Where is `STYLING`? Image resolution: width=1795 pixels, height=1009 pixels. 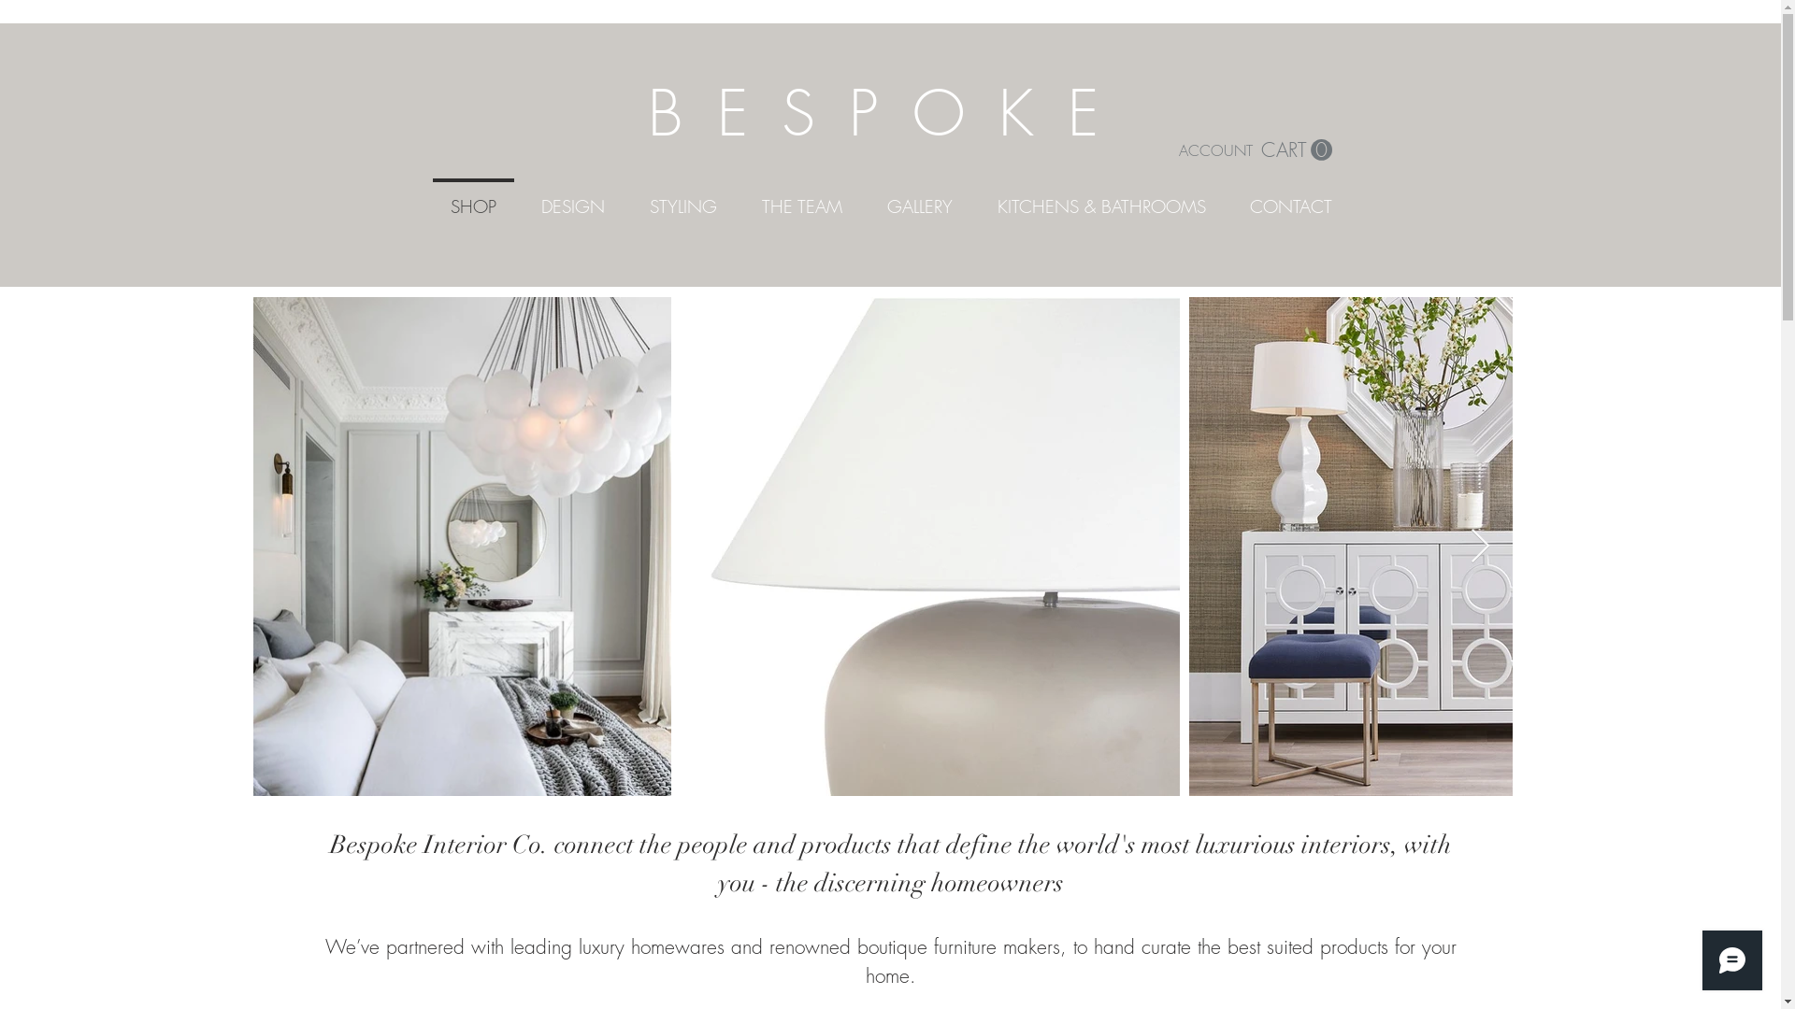
STYLING is located at coordinates (682, 198).